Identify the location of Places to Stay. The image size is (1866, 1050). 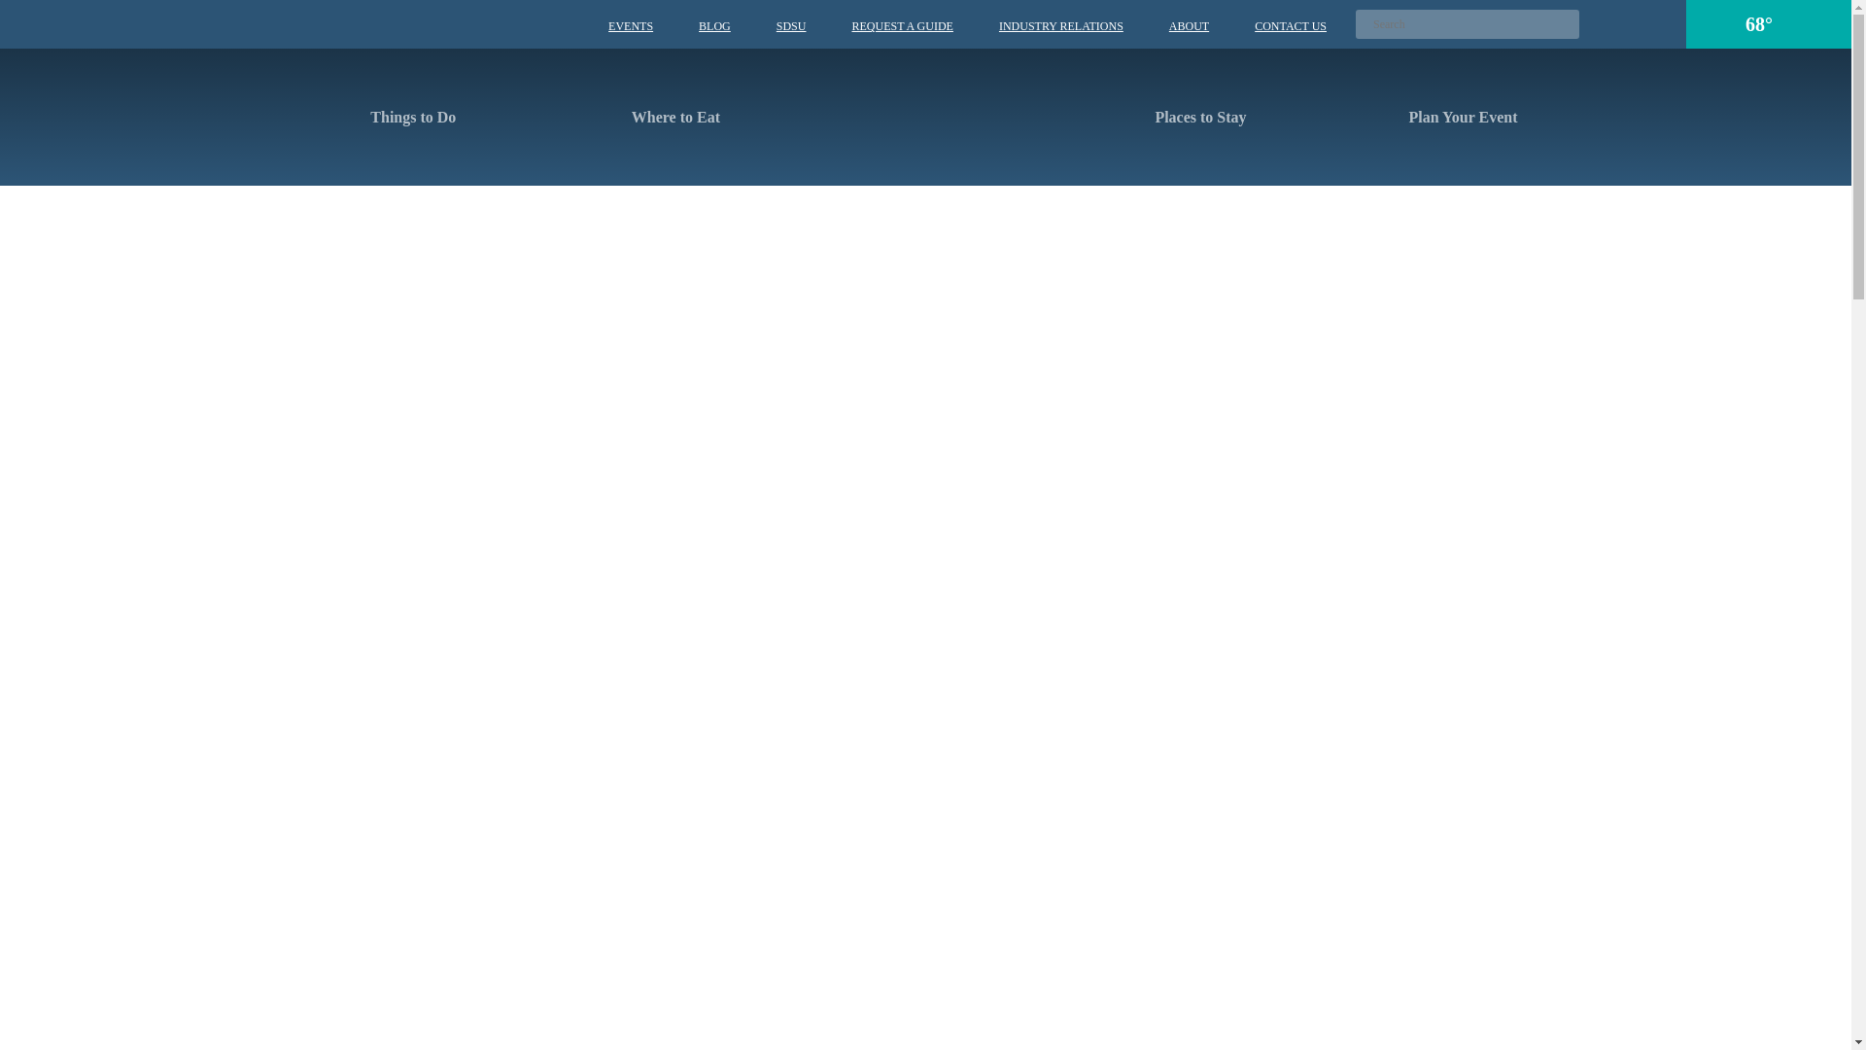
(1188, 117).